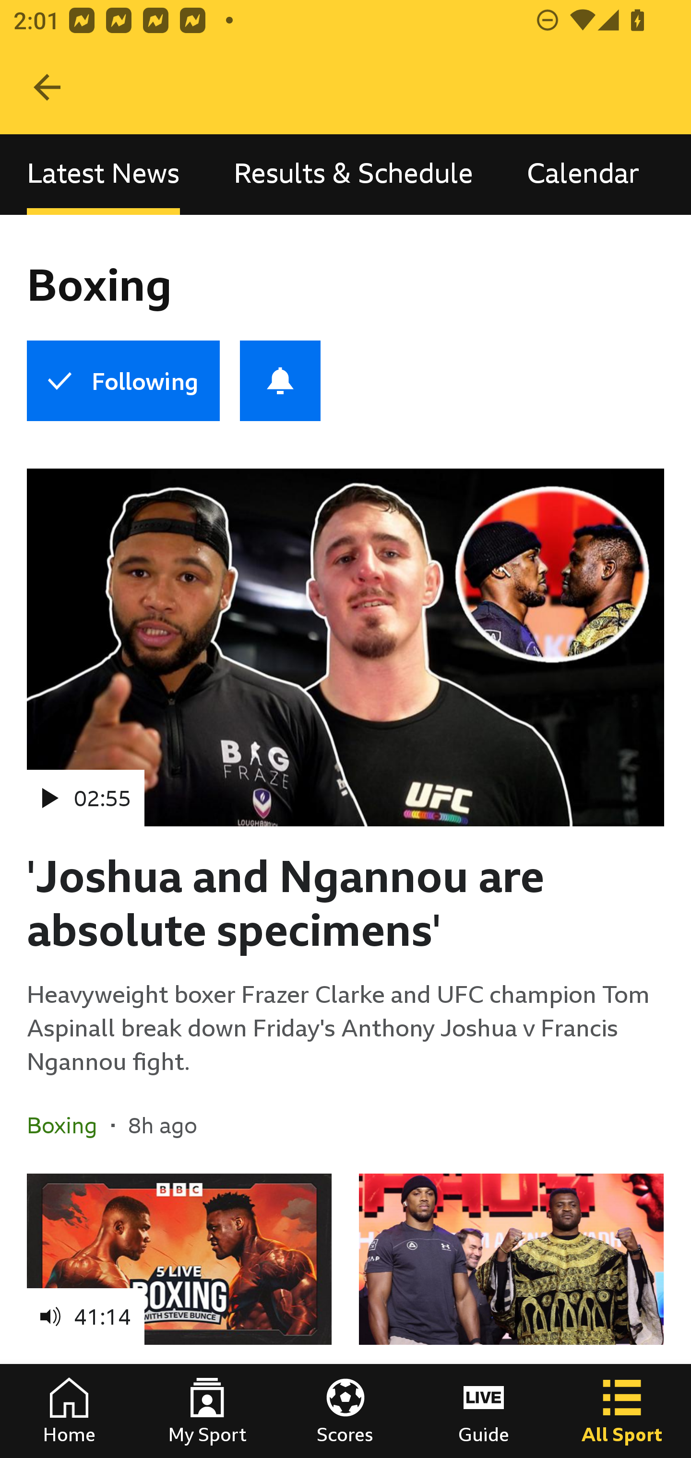 The width and height of the screenshot is (691, 1458). What do you see at coordinates (484, 1411) in the screenshot?
I see `Guide` at bounding box center [484, 1411].